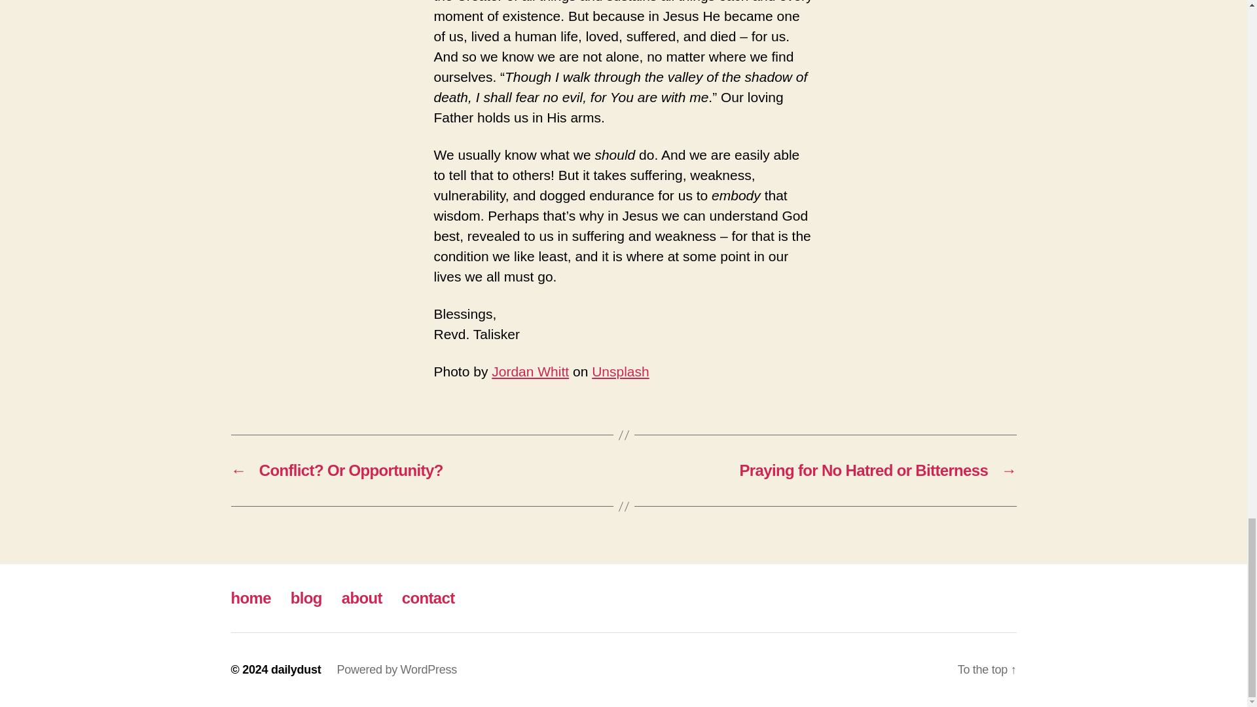  I want to click on home, so click(250, 597).